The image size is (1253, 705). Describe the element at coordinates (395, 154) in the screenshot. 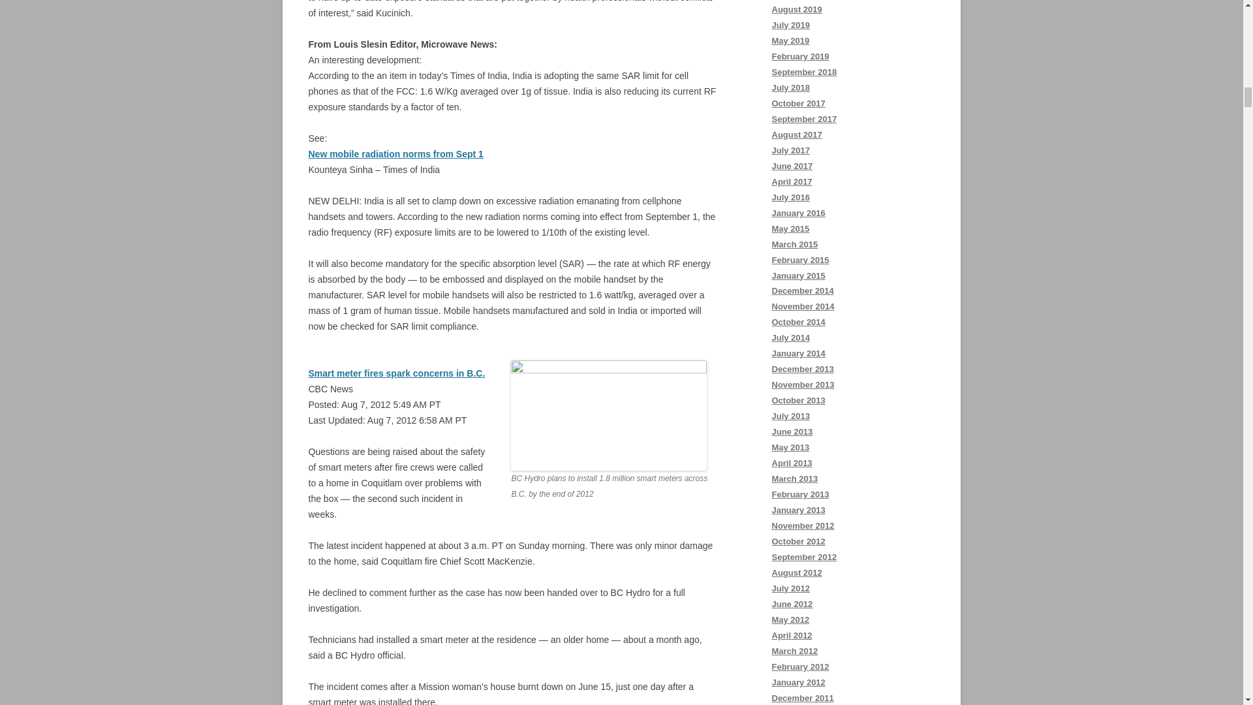

I see `New mobile radiation norms from Sept 1` at that location.